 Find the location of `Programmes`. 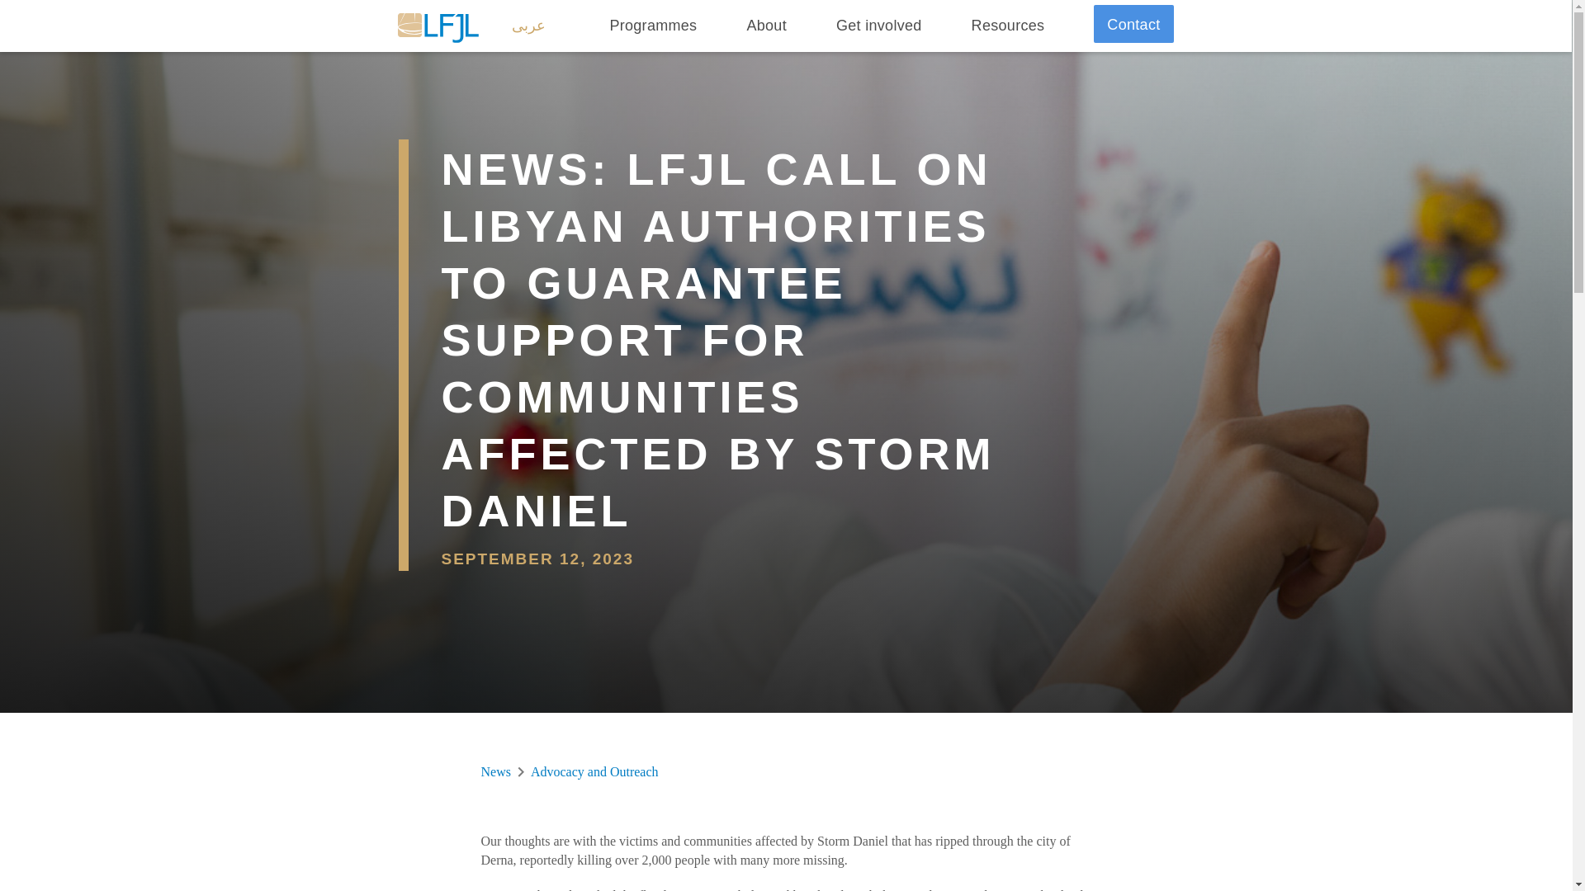

Programmes is located at coordinates (652, 26).